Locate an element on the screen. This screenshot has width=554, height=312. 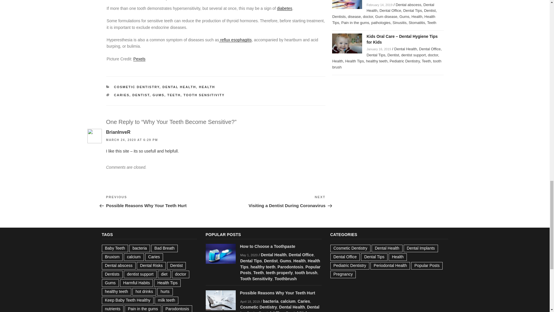
DENTAL HEALTH is located at coordinates (161, 201).